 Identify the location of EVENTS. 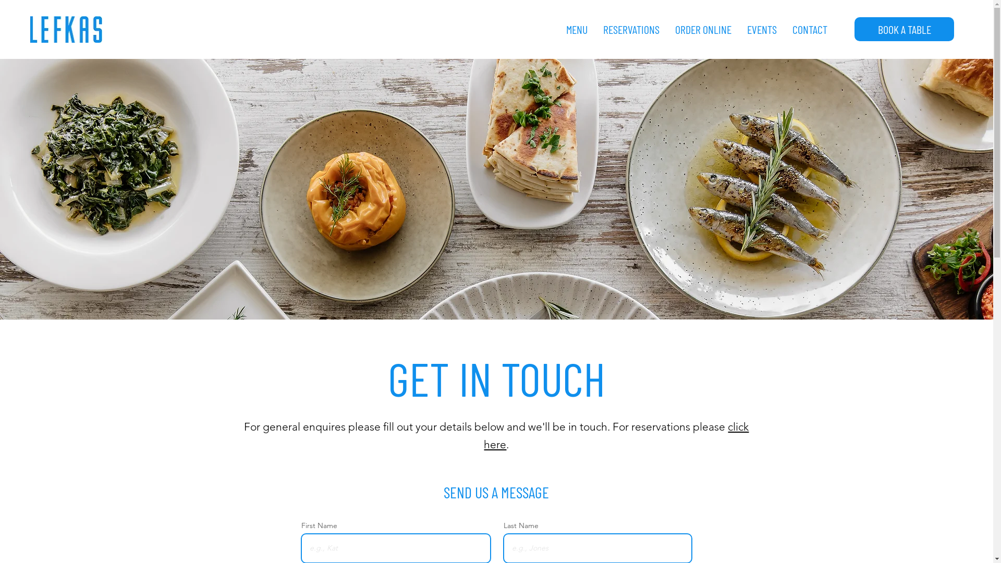
(762, 29).